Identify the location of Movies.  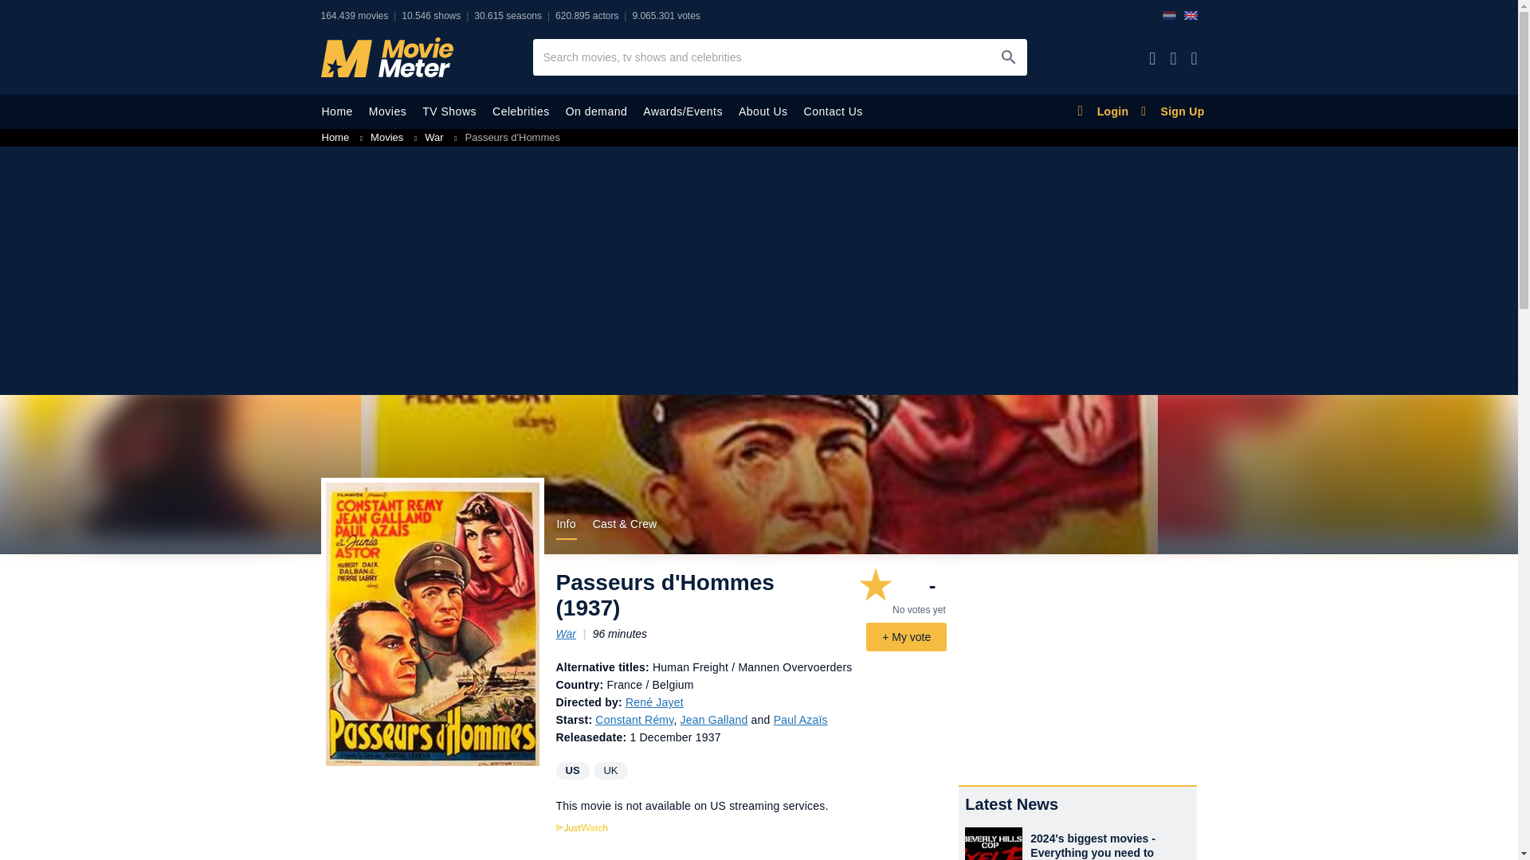
(387, 111).